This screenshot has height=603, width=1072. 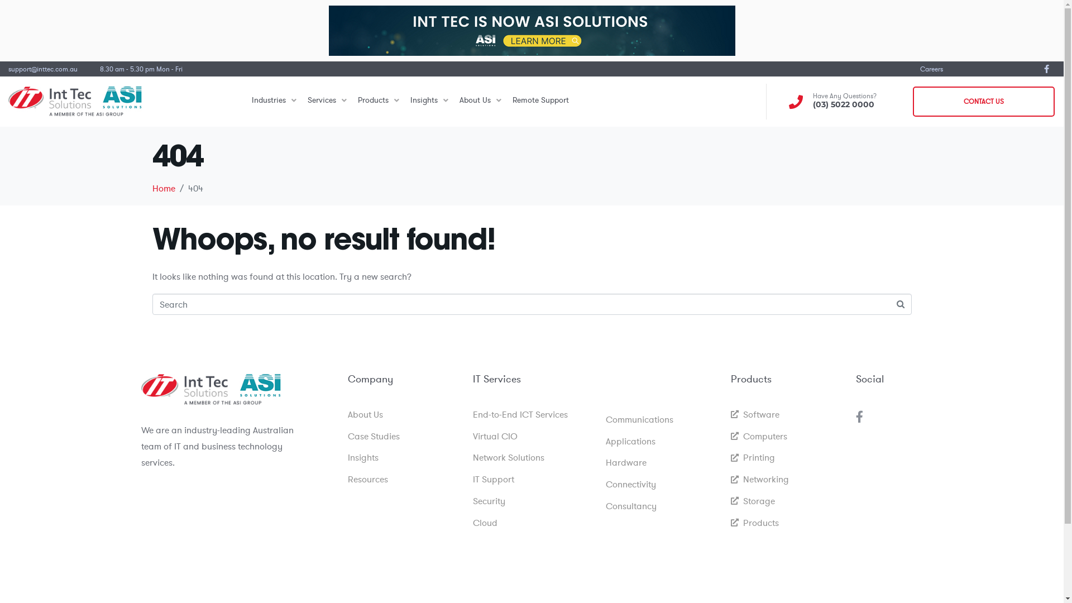 What do you see at coordinates (274, 102) in the screenshot?
I see `Industries` at bounding box center [274, 102].